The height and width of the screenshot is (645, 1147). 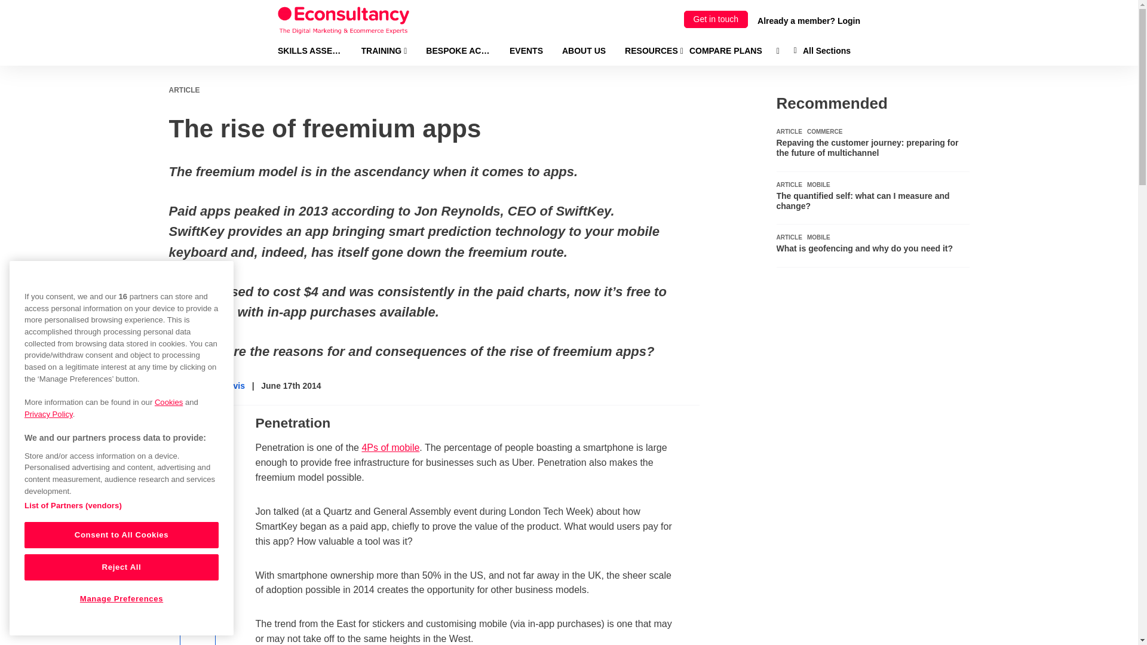 I want to click on COMPARE PLANS, so click(x=725, y=50).